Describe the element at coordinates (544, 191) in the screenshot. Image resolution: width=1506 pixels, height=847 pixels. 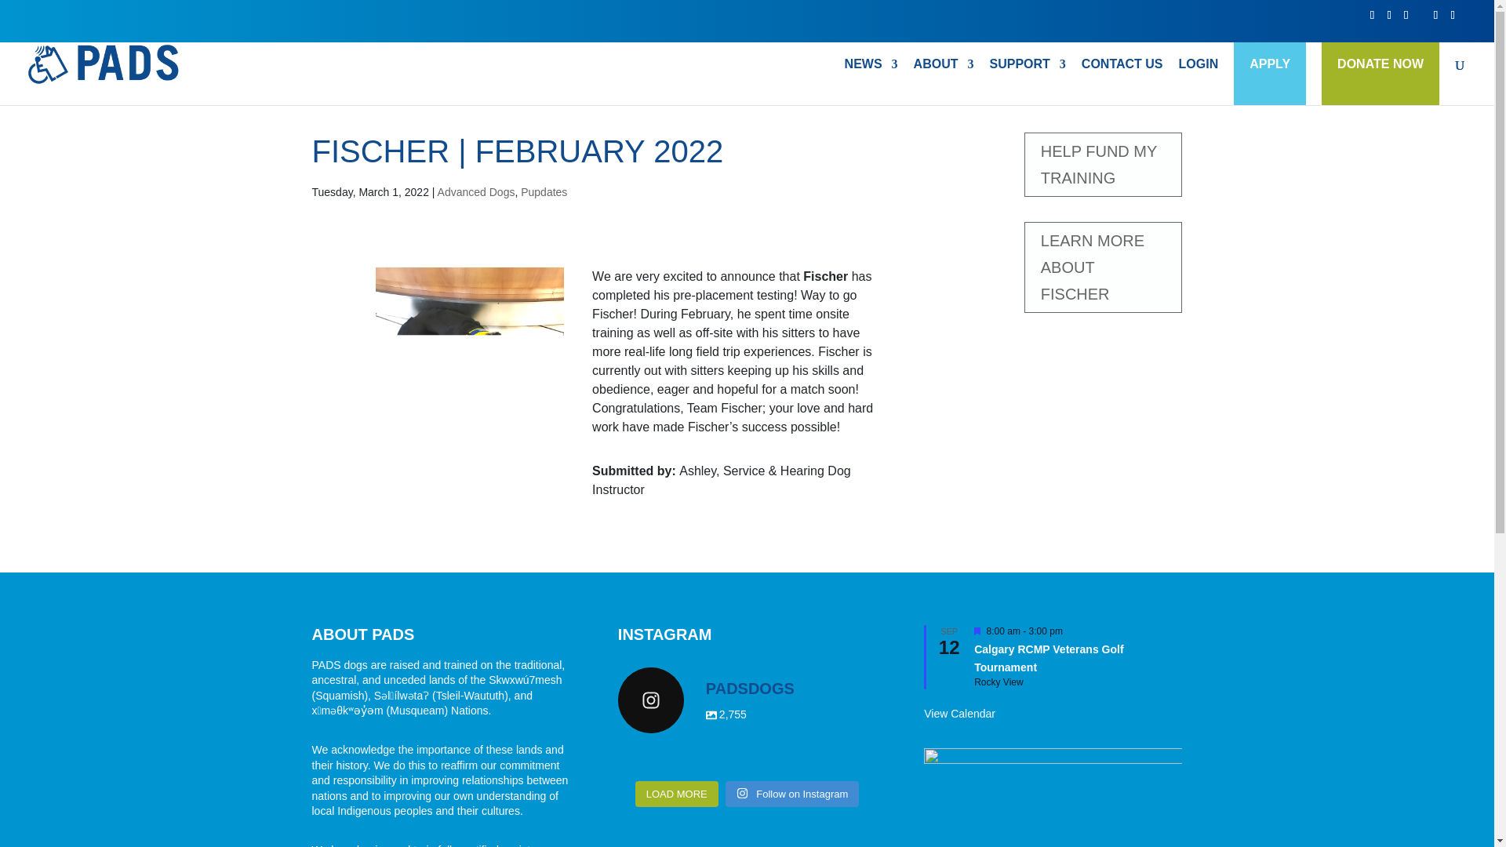
I see `HELP FUND MY TRAINING` at that location.